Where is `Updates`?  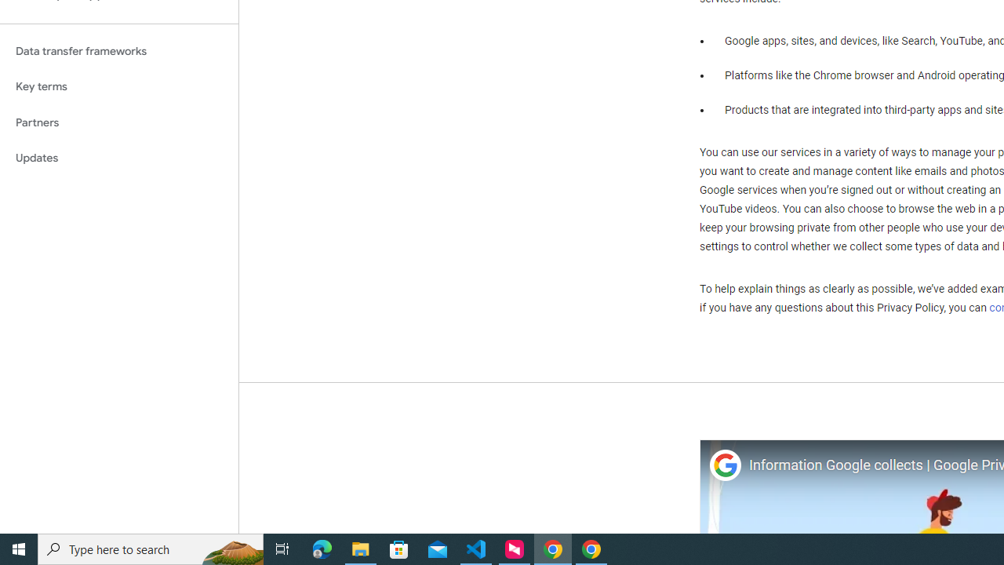
Updates is located at coordinates (119, 159).